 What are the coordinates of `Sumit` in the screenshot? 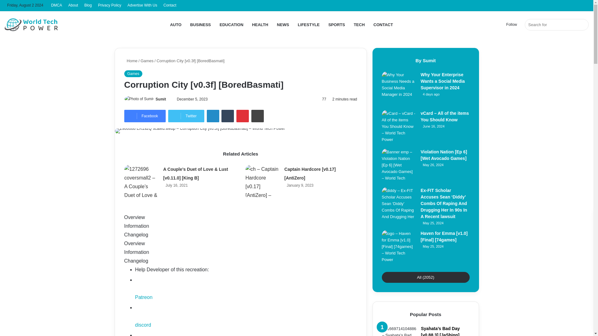 It's located at (161, 99).